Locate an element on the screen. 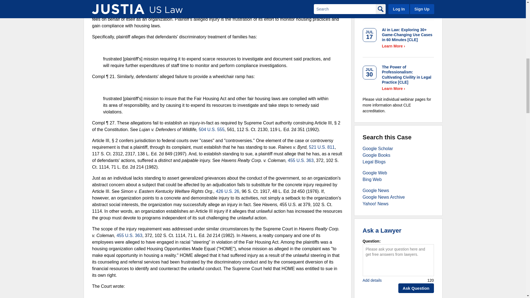 The image size is (530, 298). Law - Google News Archive is located at coordinates (384, 197).